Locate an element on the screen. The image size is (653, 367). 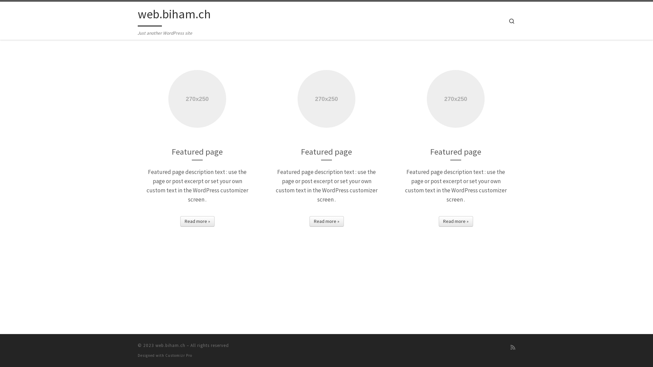
Subscribe to my rss feed is located at coordinates (513, 347).